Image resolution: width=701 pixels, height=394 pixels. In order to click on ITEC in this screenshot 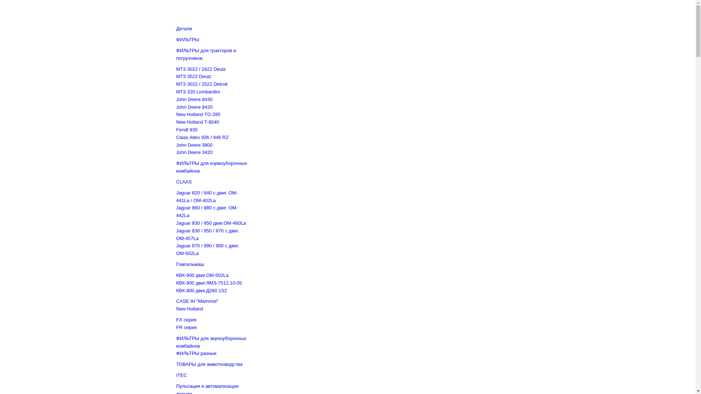, I will do `click(181, 375)`.